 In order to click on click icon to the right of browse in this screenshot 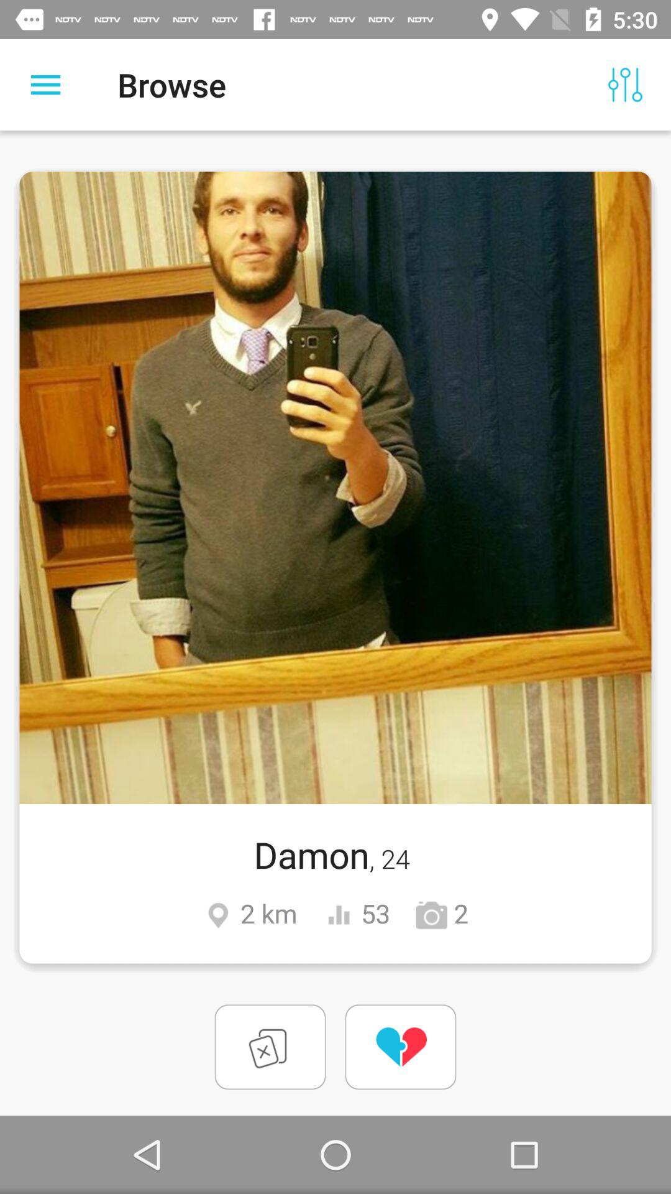, I will do `click(625, 85)`.